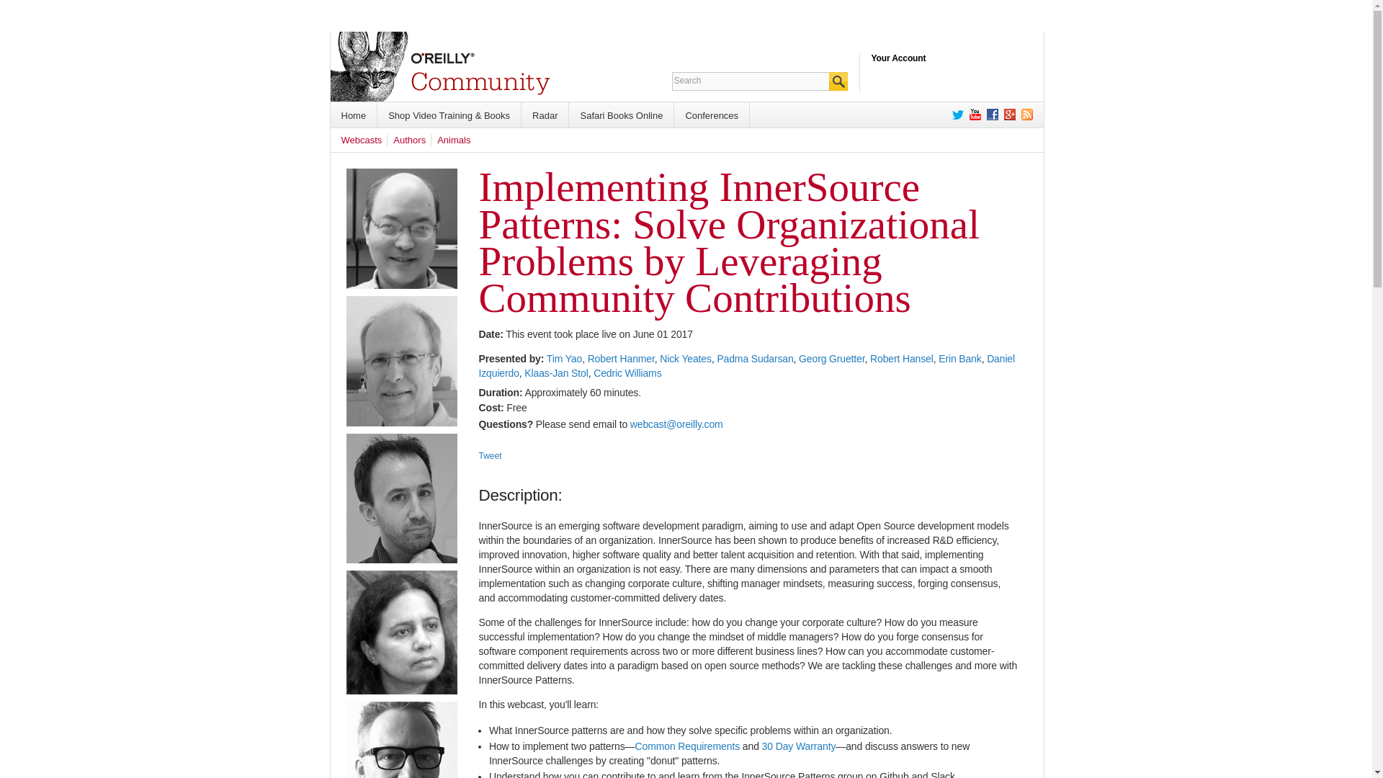 The image size is (1383, 778). Describe the element at coordinates (453, 140) in the screenshot. I see `Animals` at that location.